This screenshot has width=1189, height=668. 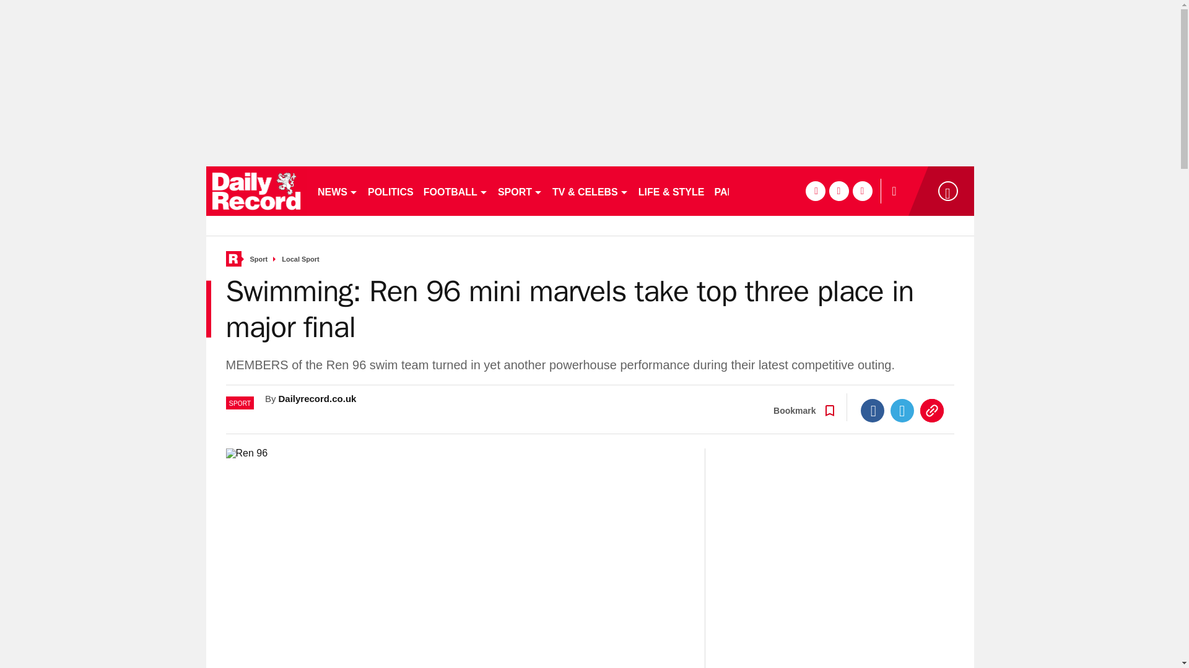 I want to click on Facebook, so click(x=873, y=410).